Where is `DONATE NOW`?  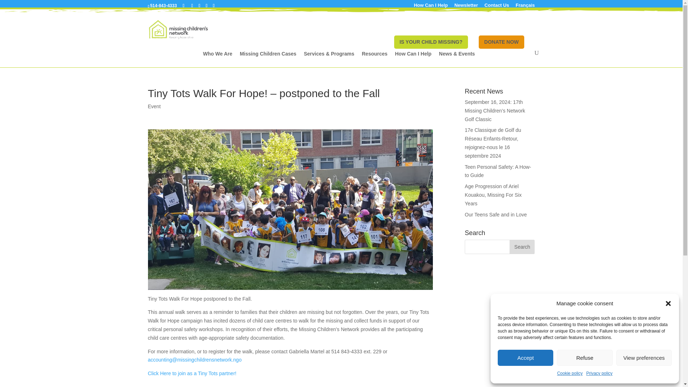
DONATE NOW is located at coordinates (501, 42).